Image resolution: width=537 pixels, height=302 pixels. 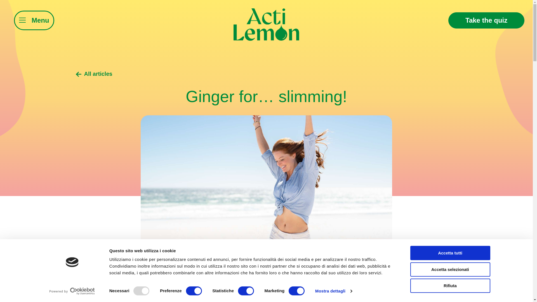 I want to click on Accetta selezionati, so click(x=450, y=270).